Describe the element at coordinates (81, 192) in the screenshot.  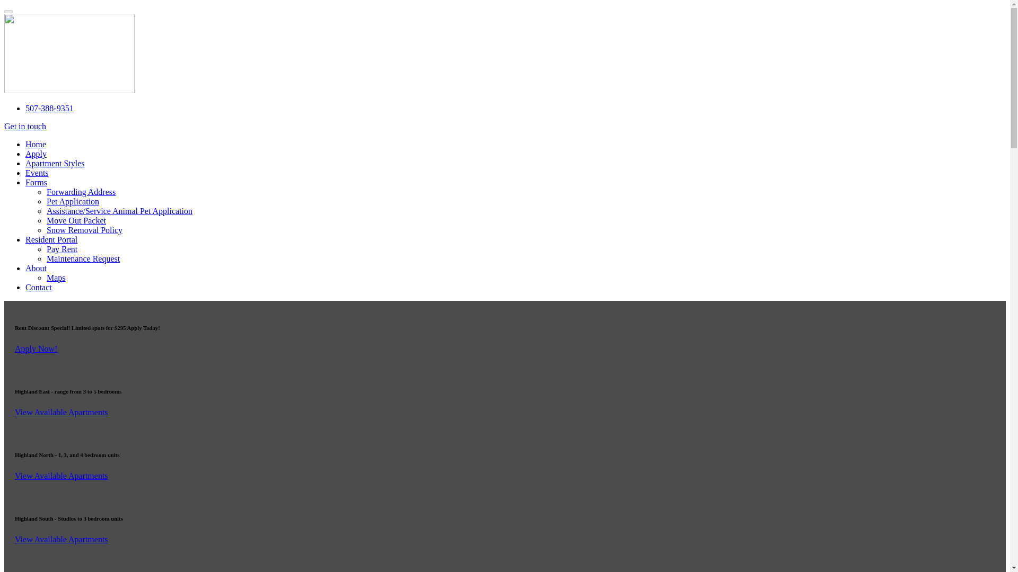
I see `Forwarding Address` at that location.